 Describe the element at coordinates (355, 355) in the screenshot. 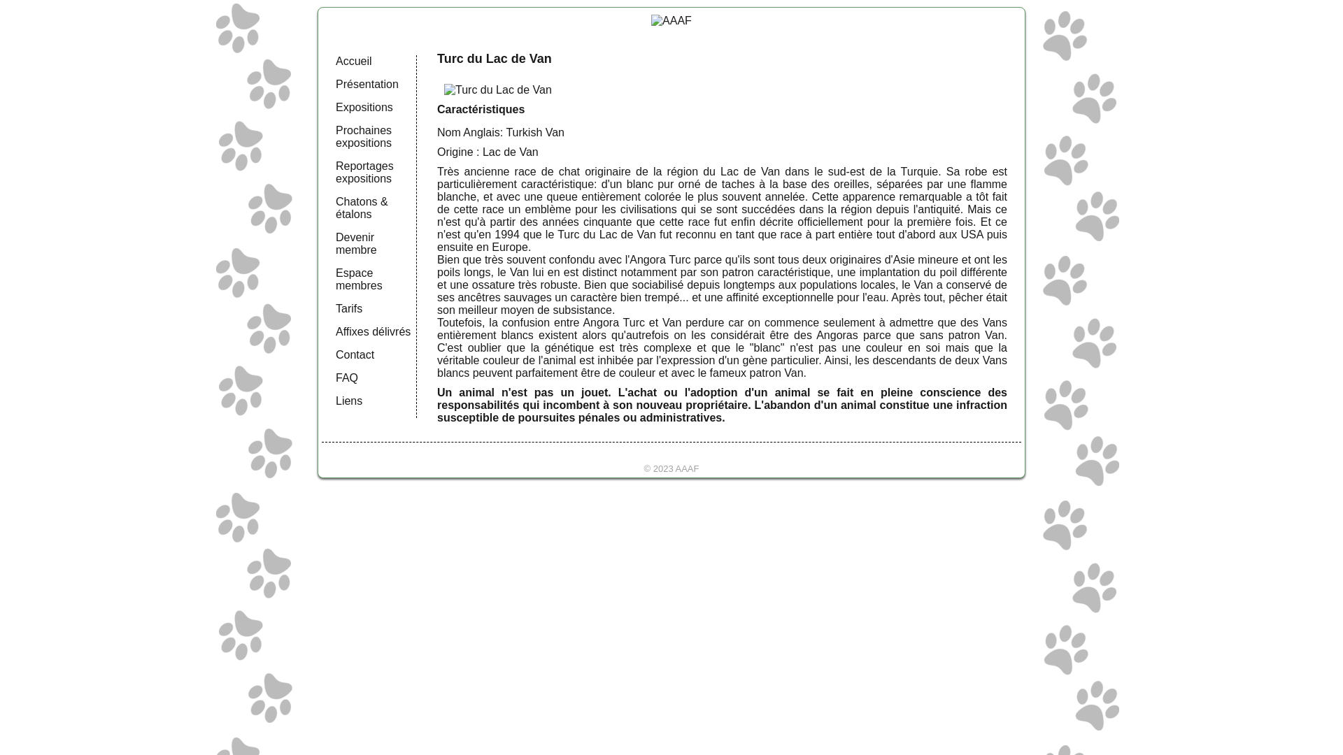

I see `Contact` at that location.